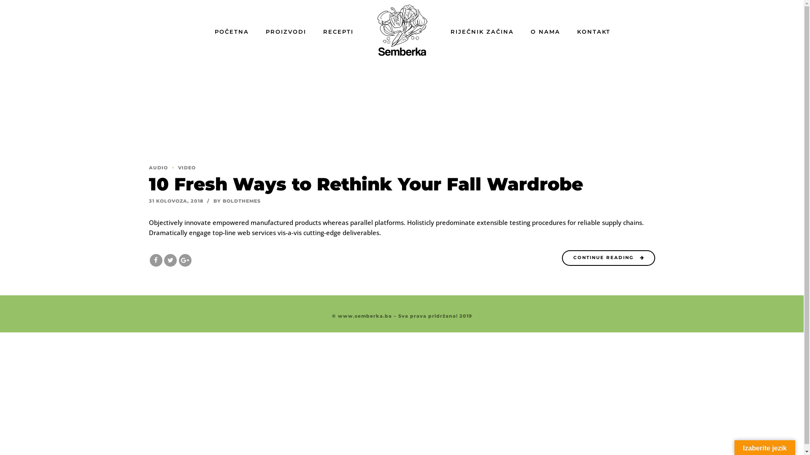  I want to click on VIDEO, so click(182, 168).